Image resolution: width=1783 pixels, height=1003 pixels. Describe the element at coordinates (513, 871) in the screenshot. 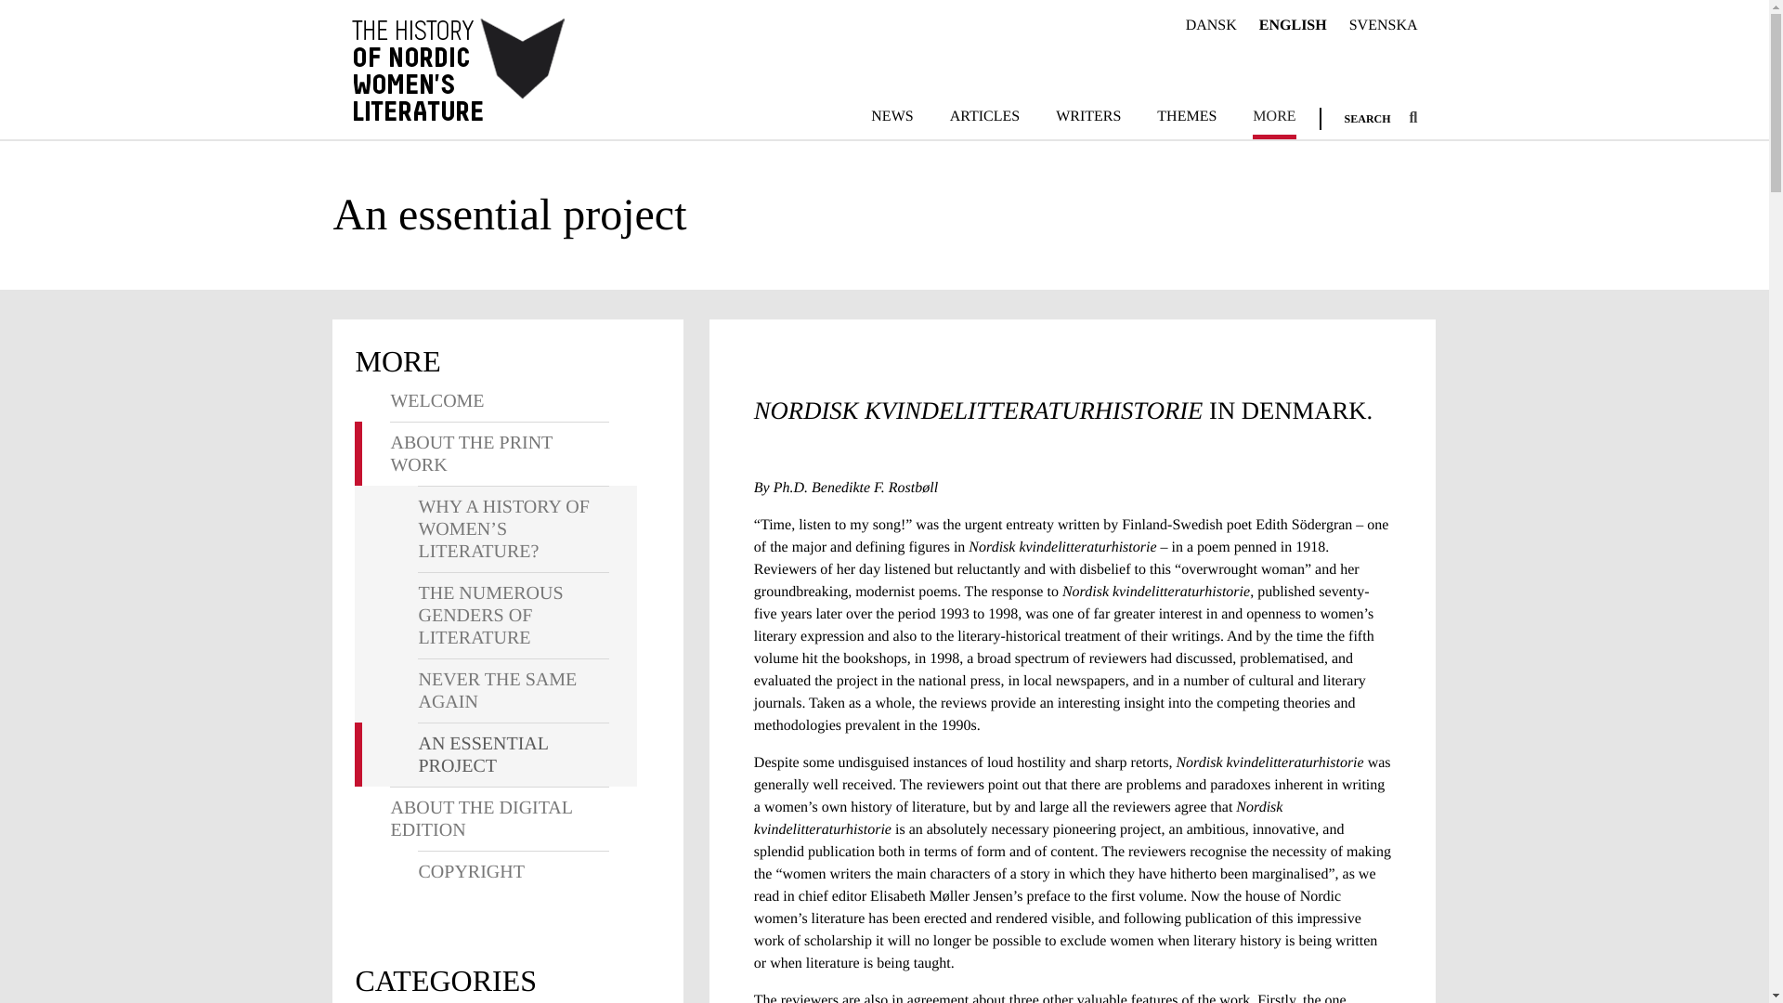

I see `COPYRIGHT` at that location.